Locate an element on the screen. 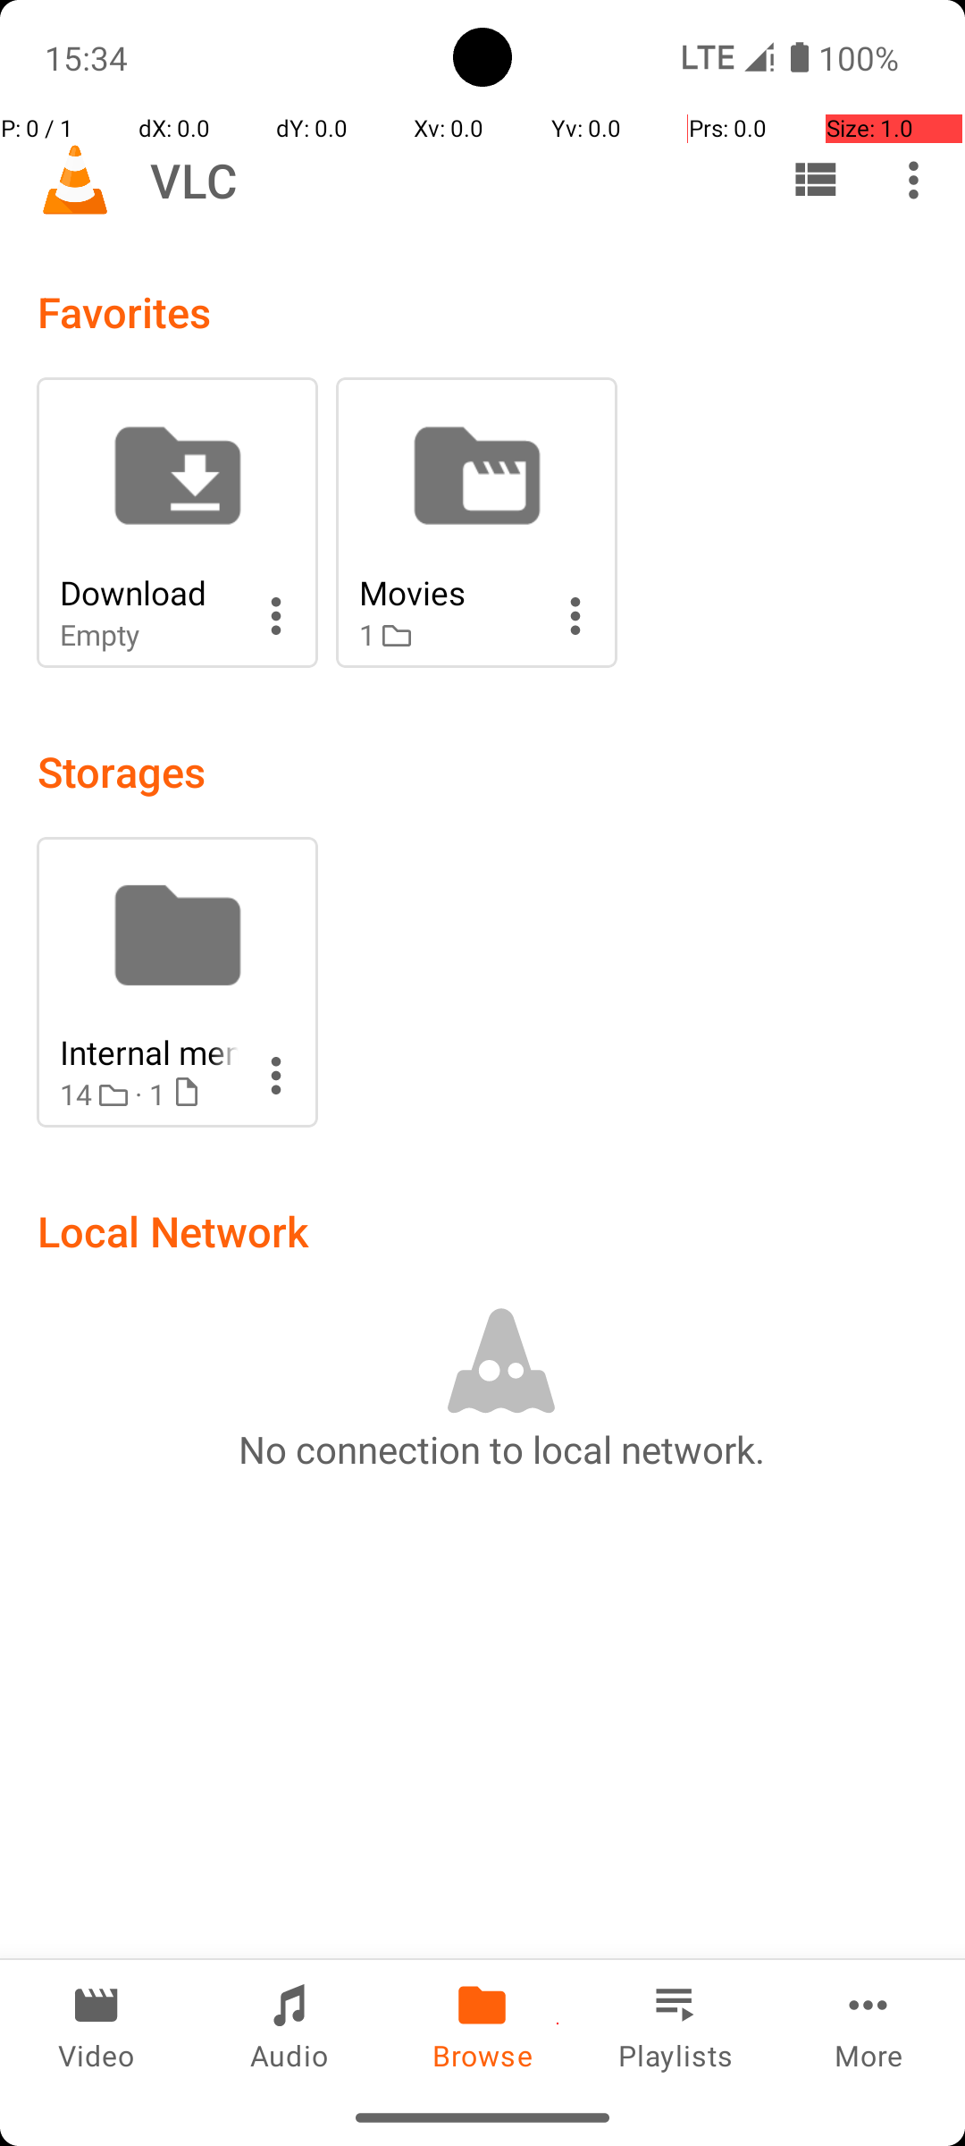  Folder: Internal memory, 14 subfolders, 1 media file is located at coordinates (177, 982).